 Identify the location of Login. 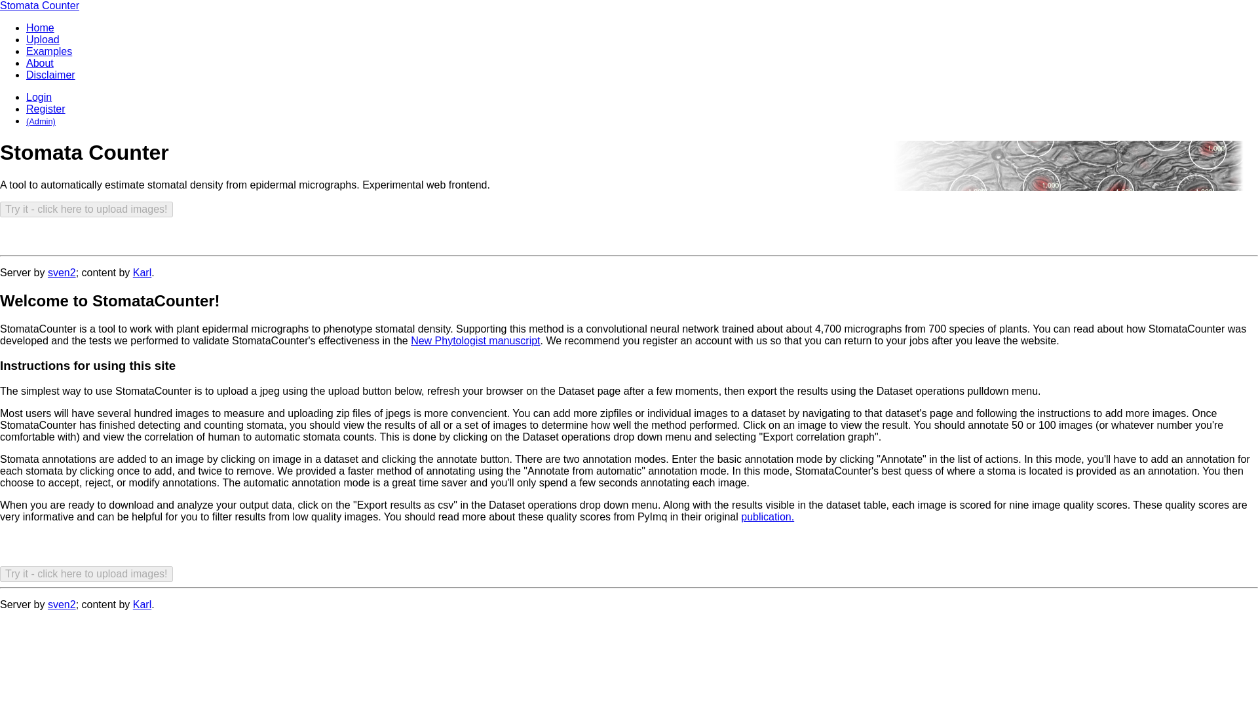
(39, 97).